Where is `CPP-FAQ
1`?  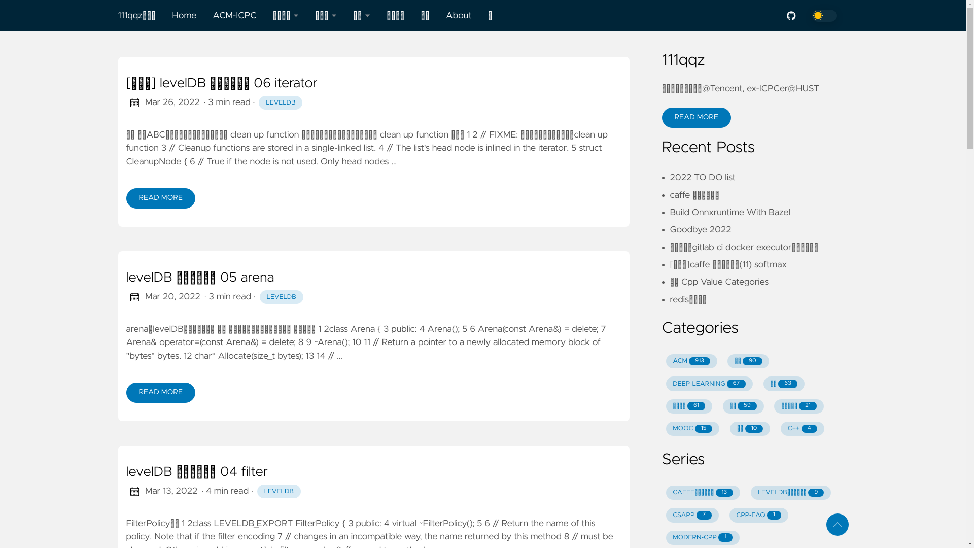
CPP-FAQ
1 is located at coordinates (759, 515).